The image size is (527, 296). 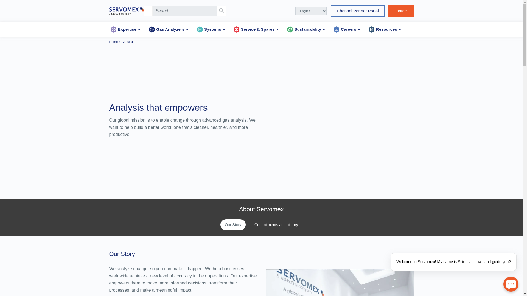 I want to click on Expertise, so click(x=126, y=29).